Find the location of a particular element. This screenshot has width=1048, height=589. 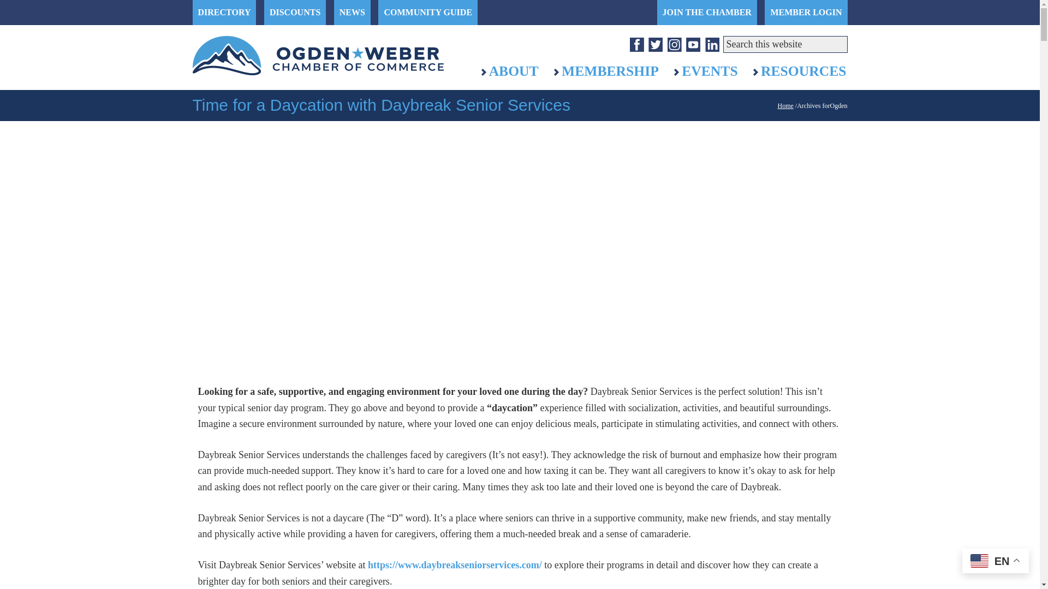

MEMBER LOGIN is located at coordinates (806, 13).